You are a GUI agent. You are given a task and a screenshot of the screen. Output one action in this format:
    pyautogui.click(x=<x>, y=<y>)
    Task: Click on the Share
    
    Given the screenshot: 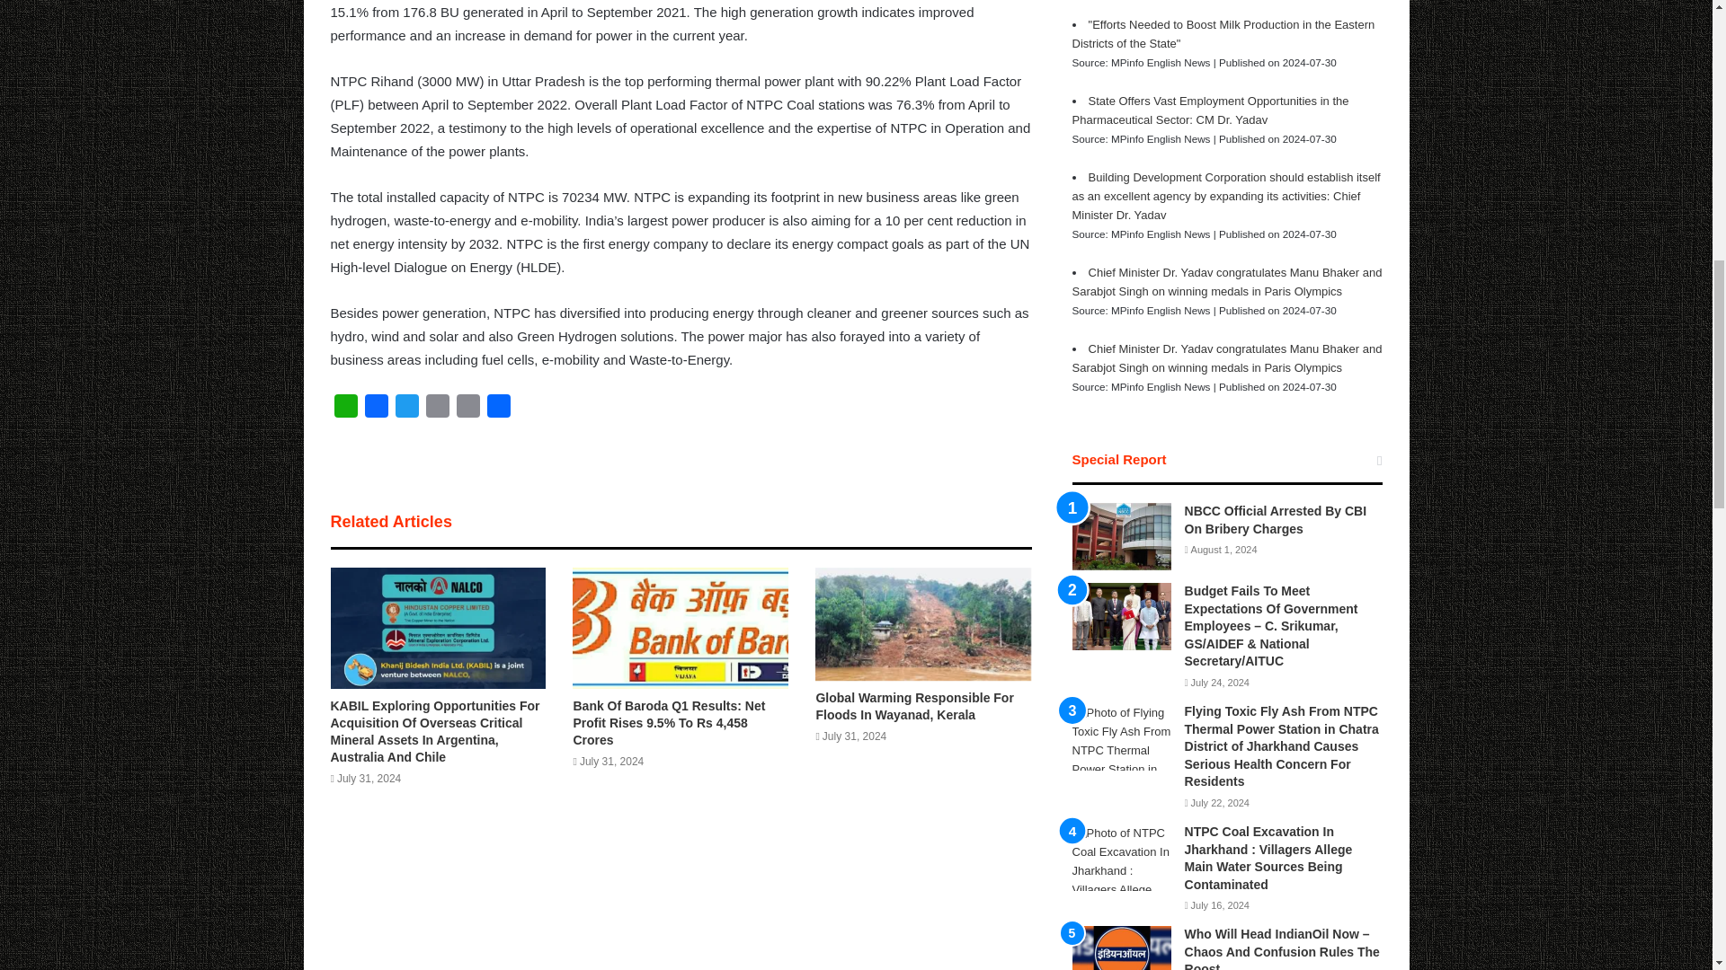 What is the action you would take?
    pyautogui.click(x=498, y=410)
    